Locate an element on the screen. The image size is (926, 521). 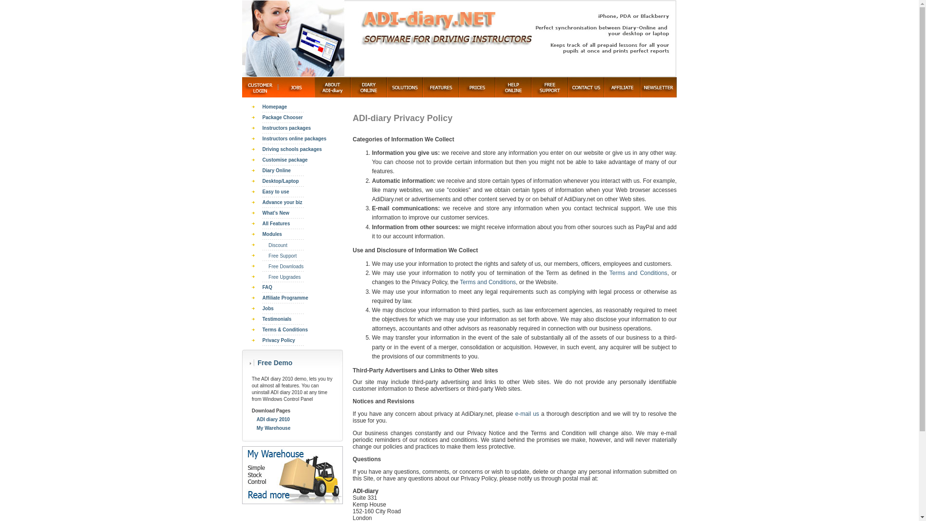
Diary Online is located at coordinates (276, 170).